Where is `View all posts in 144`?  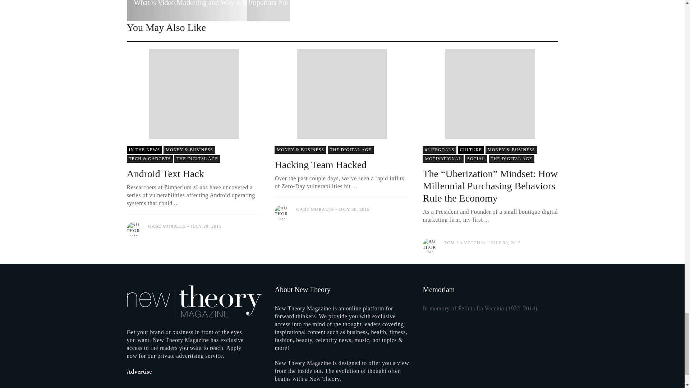 View all posts in 144 is located at coordinates (189, 150).